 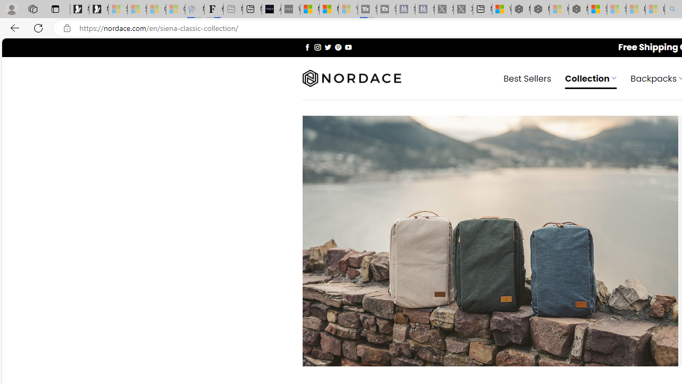 What do you see at coordinates (318, 47) in the screenshot?
I see `Follow on Instagram` at bounding box center [318, 47].